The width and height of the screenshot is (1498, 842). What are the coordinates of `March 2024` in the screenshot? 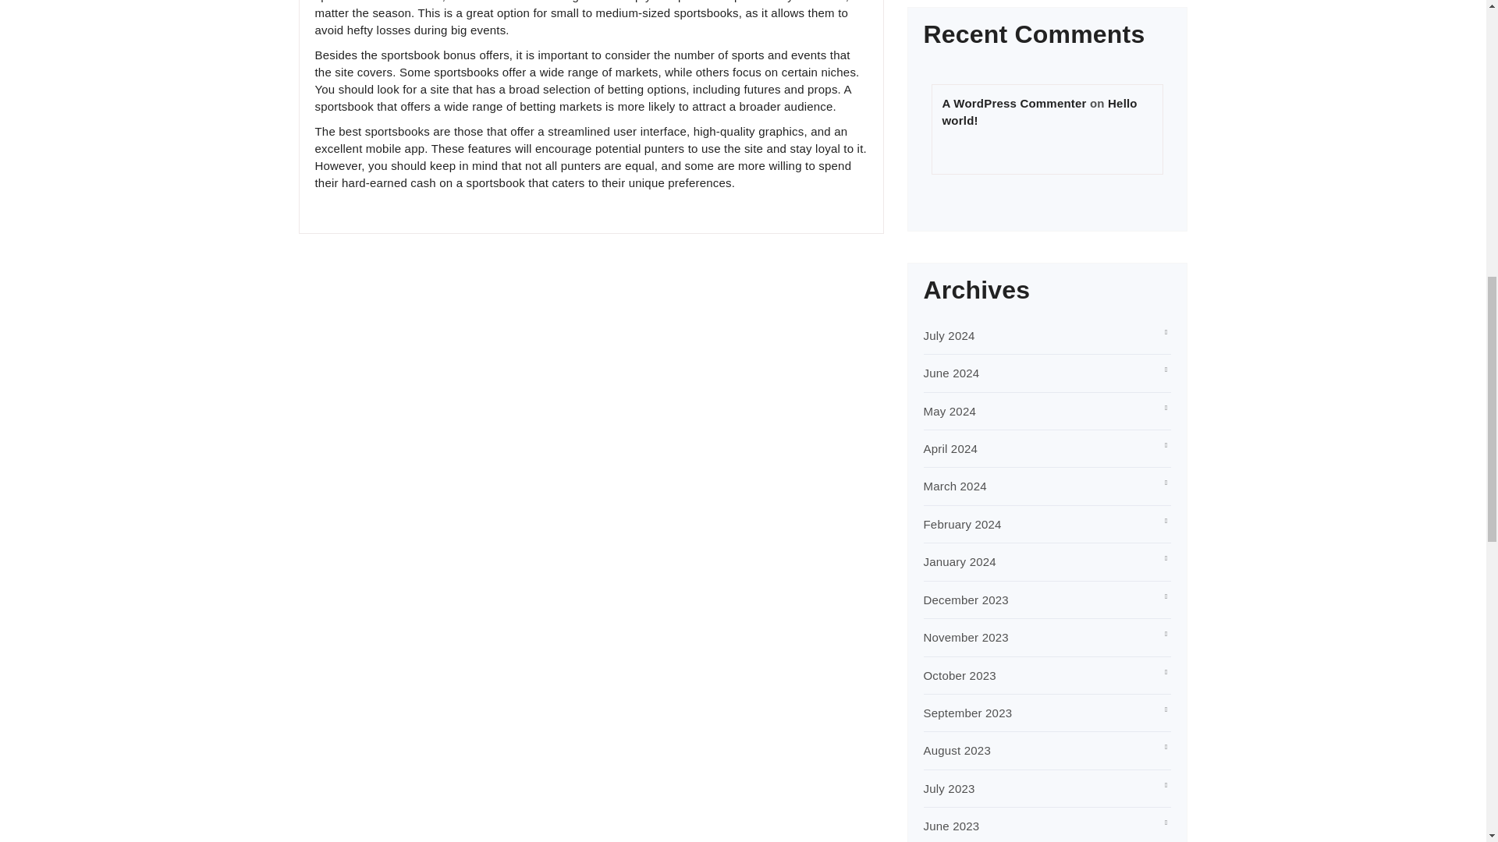 It's located at (955, 485).